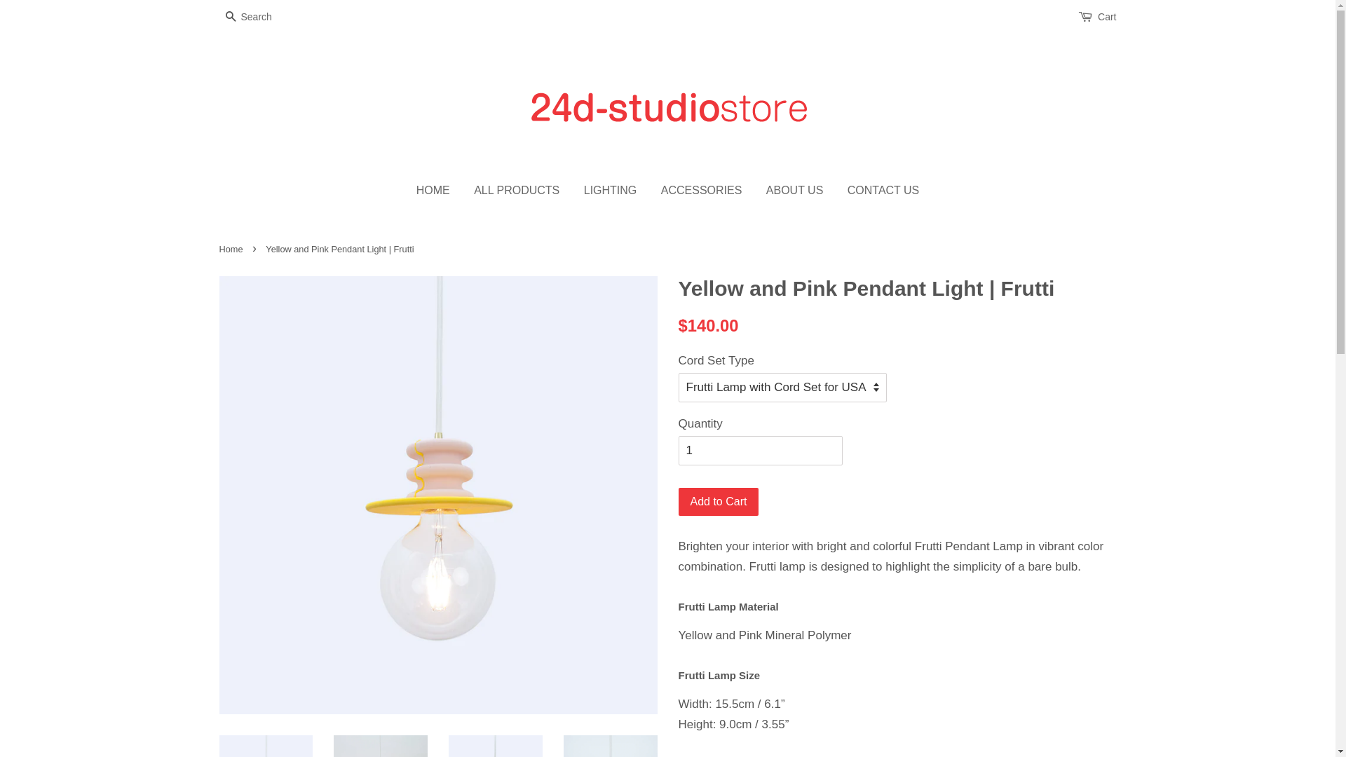  I want to click on Add to Cart, so click(719, 502).